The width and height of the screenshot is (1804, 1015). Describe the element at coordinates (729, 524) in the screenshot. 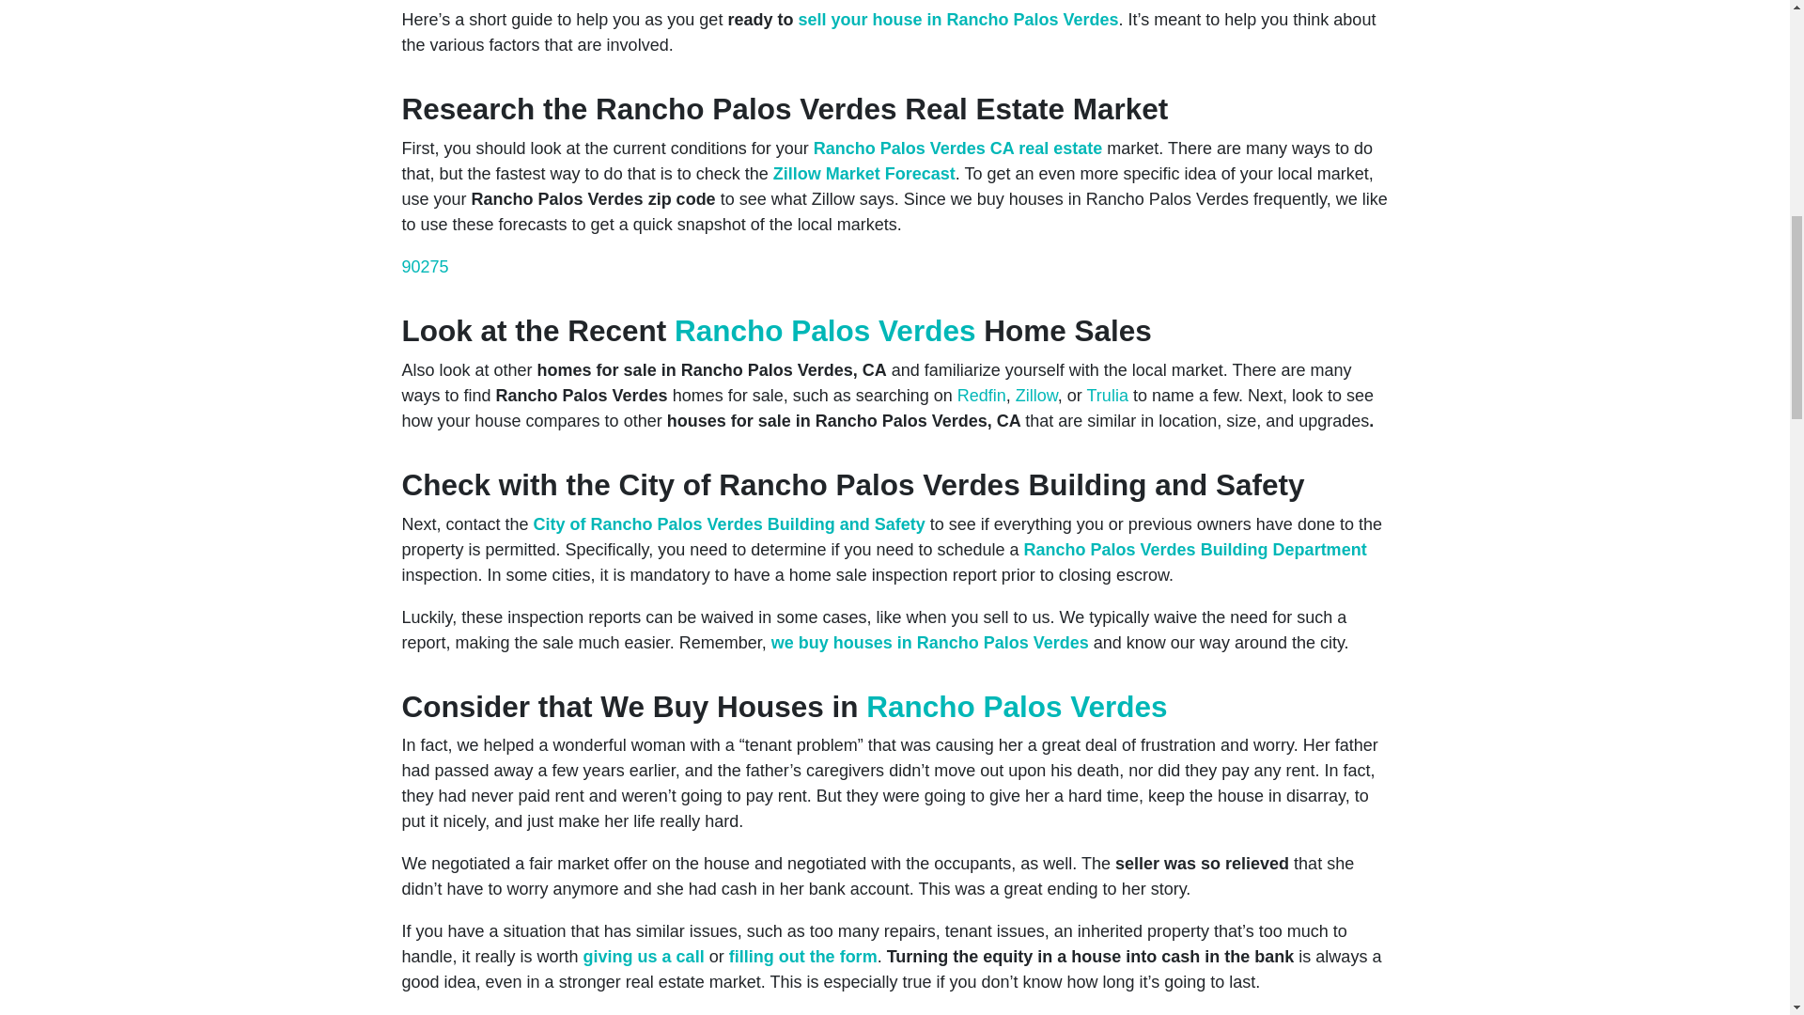

I see `City of Rancho Palos Verdes Building and Safety` at that location.